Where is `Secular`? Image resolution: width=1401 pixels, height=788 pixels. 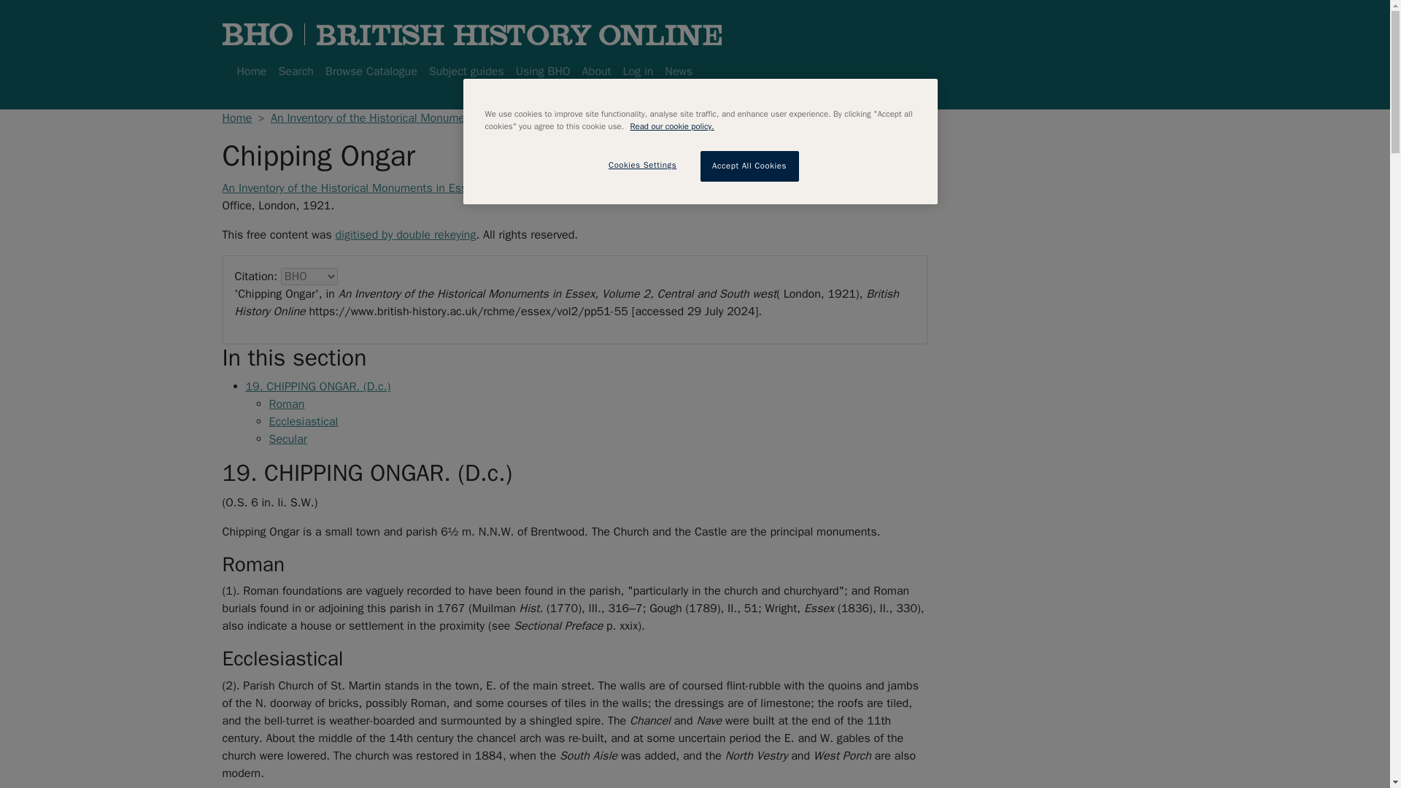
Secular is located at coordinates (287, 439).